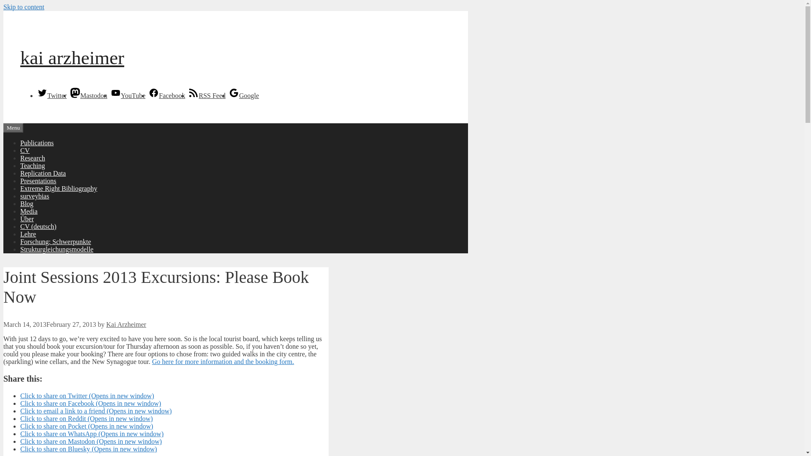 This screenshot has height=456, width=811. I want to click on RSS Feed, so click(207, 95).